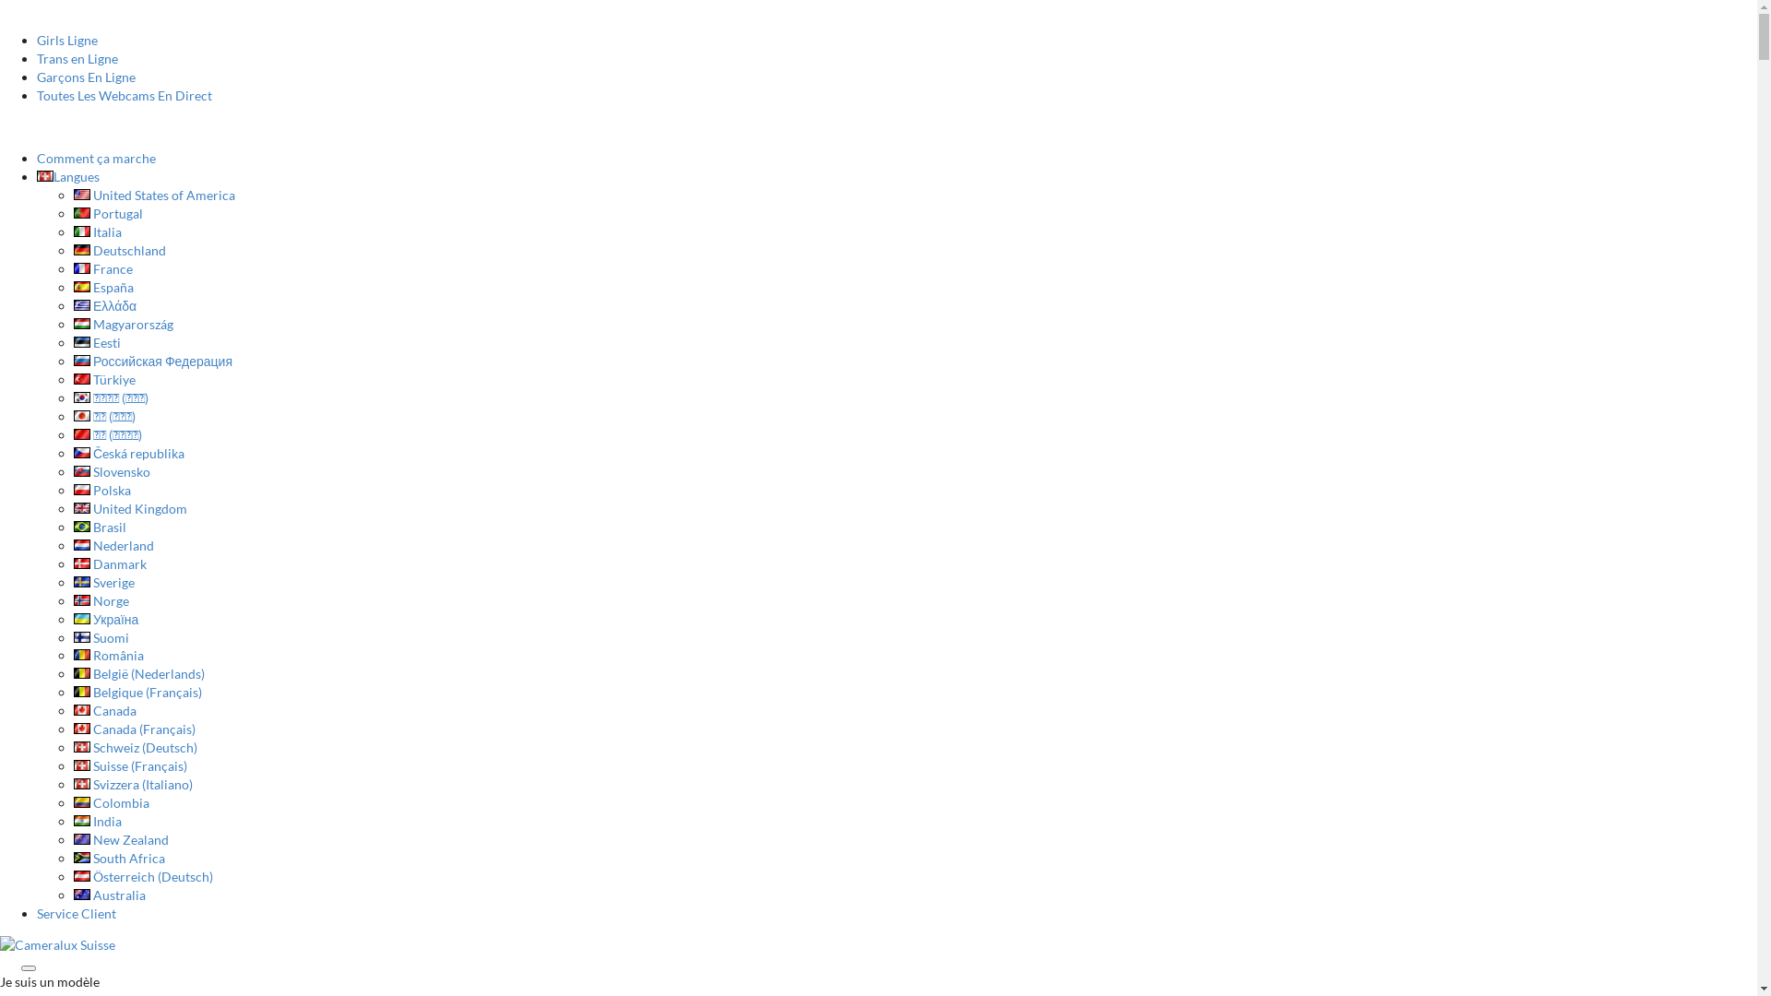 The height and width of the screenshot is (996, 1771). What do you see at coordinates (113, 472) in the screenshot?
I see `Slovensko` at bounding box center [113, 472].